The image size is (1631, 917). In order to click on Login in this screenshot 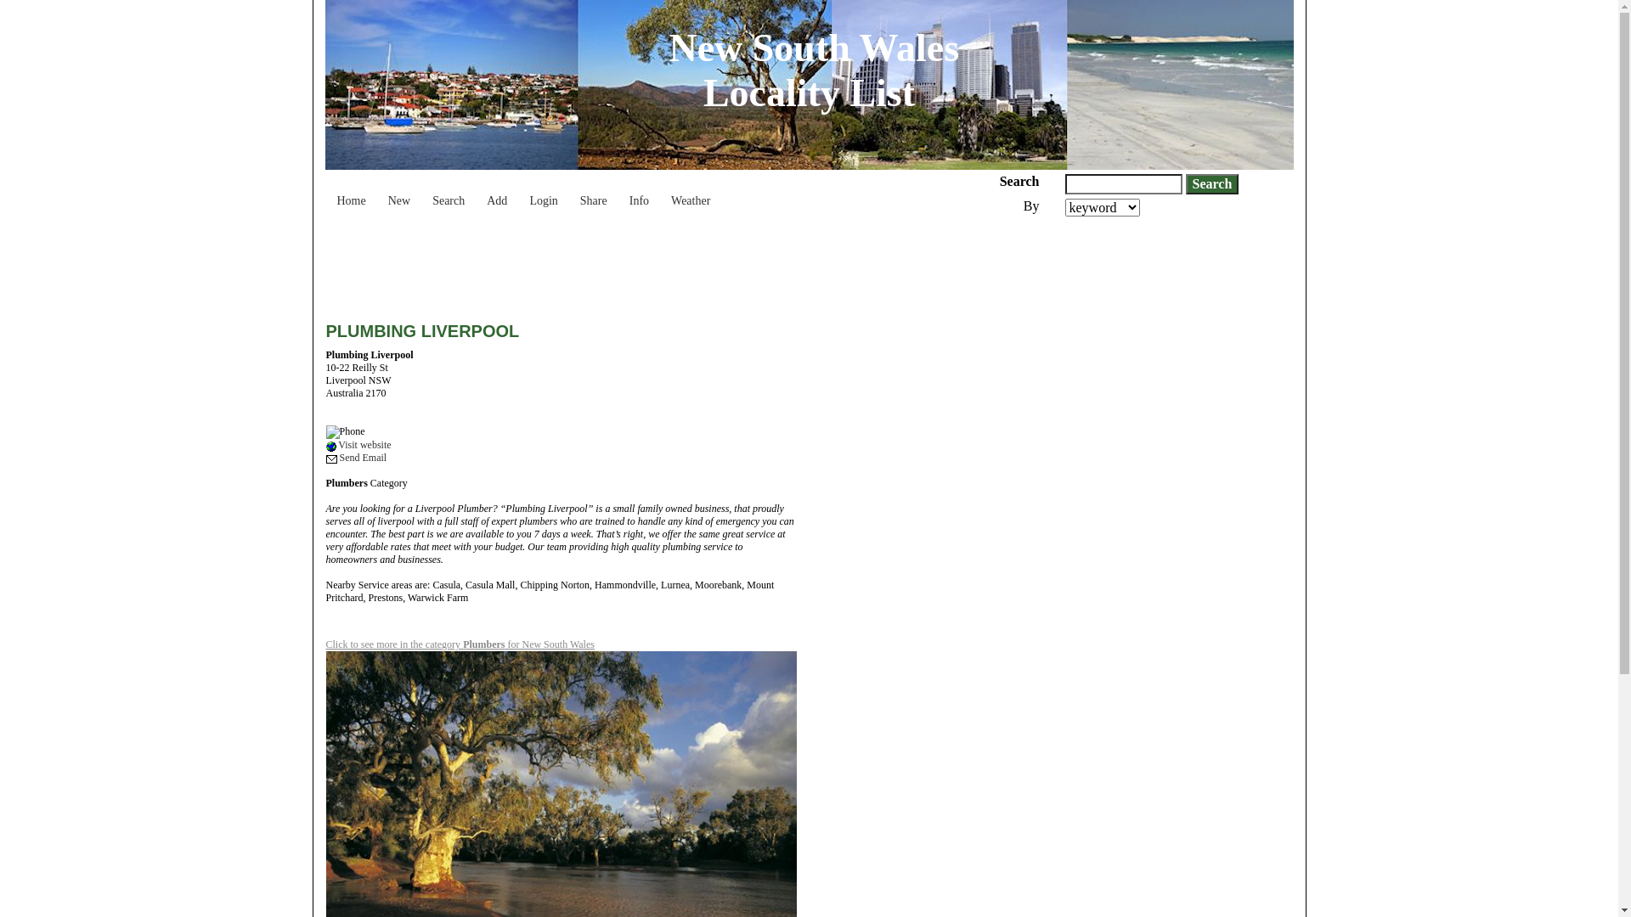, I will do `click(544, 193)`.